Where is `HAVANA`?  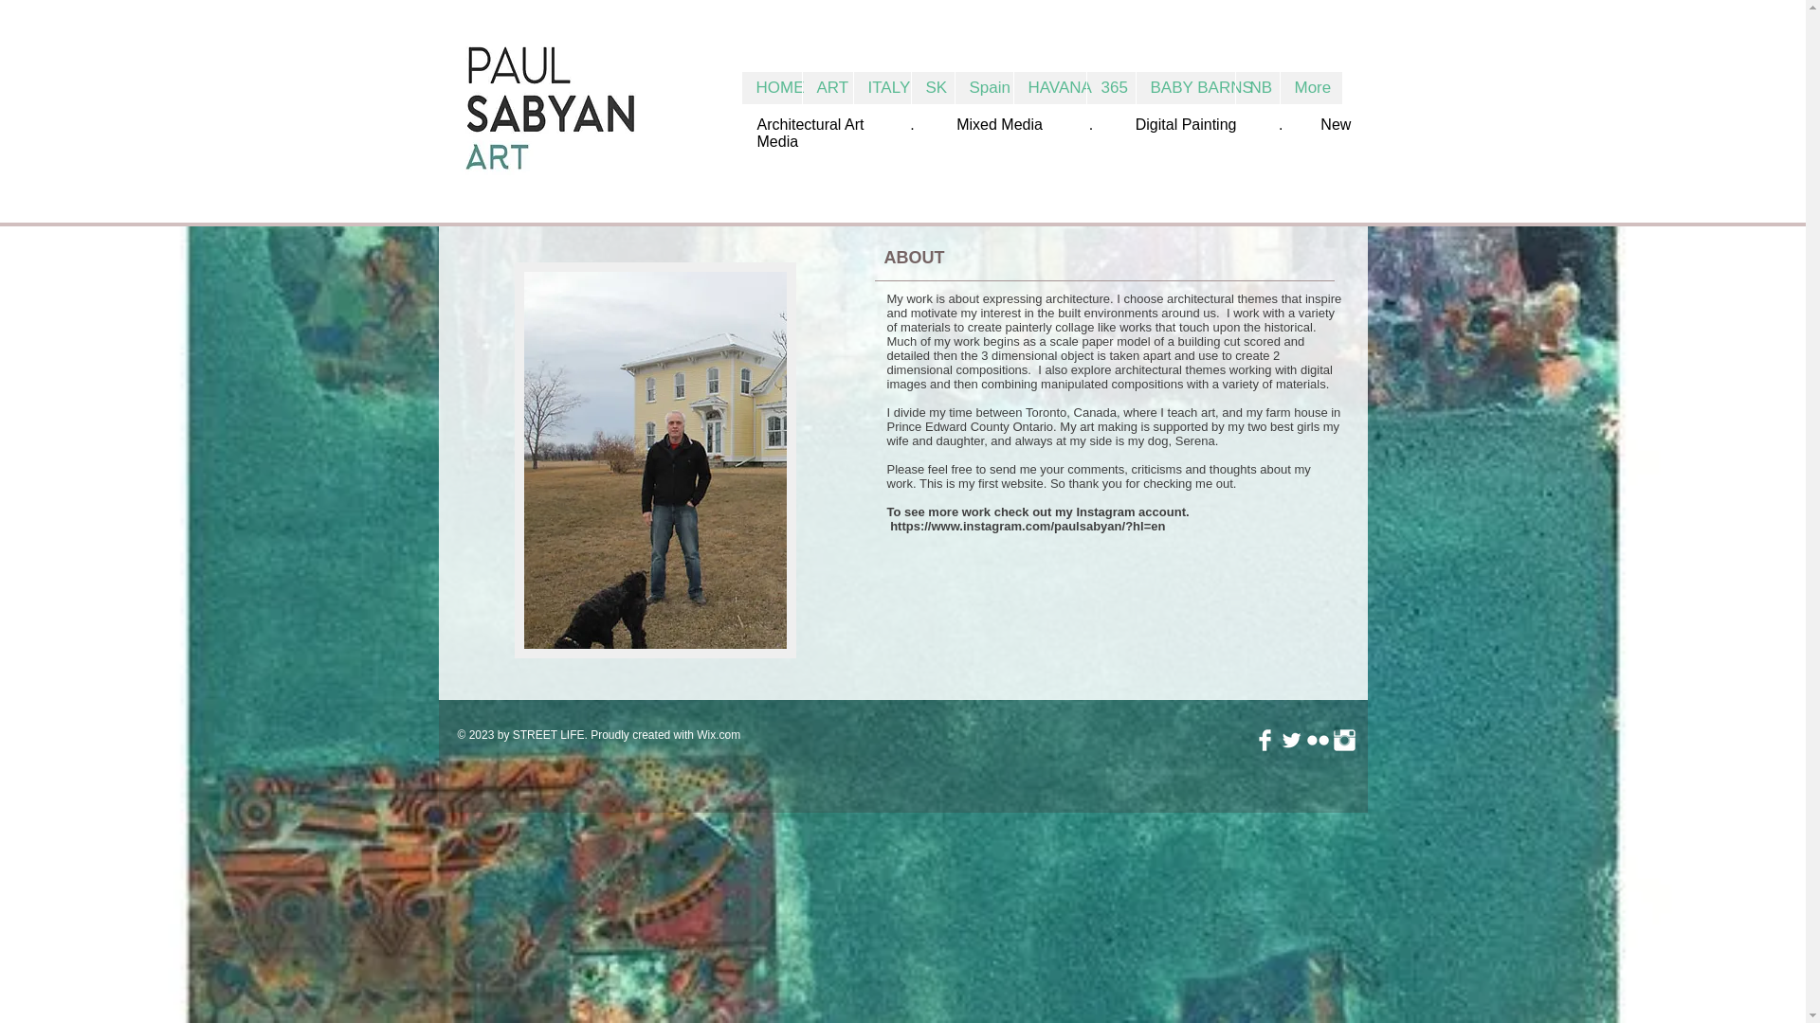
HAVANA is located at coordinates (1048, 87).